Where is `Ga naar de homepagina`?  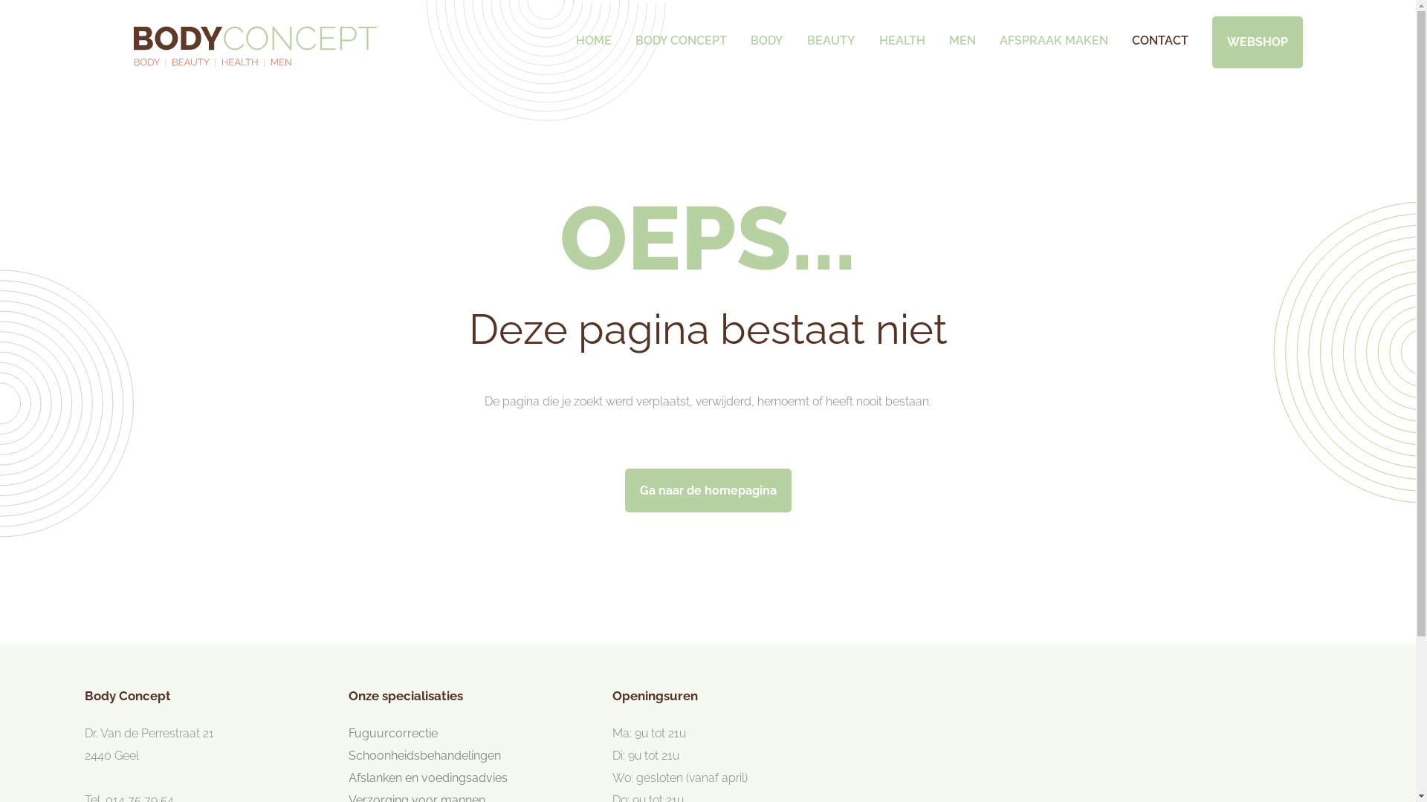
Ga naar de homepagina is located at coordinates (708, 490).